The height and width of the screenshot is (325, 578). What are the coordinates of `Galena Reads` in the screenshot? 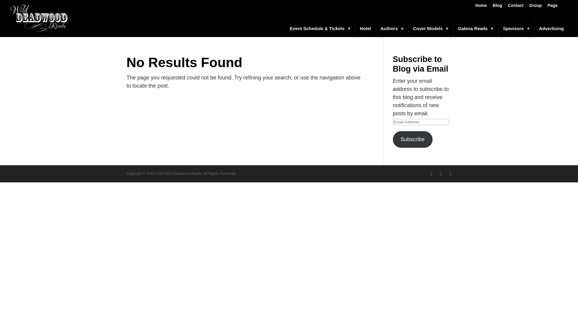 It's located at (476, 29).